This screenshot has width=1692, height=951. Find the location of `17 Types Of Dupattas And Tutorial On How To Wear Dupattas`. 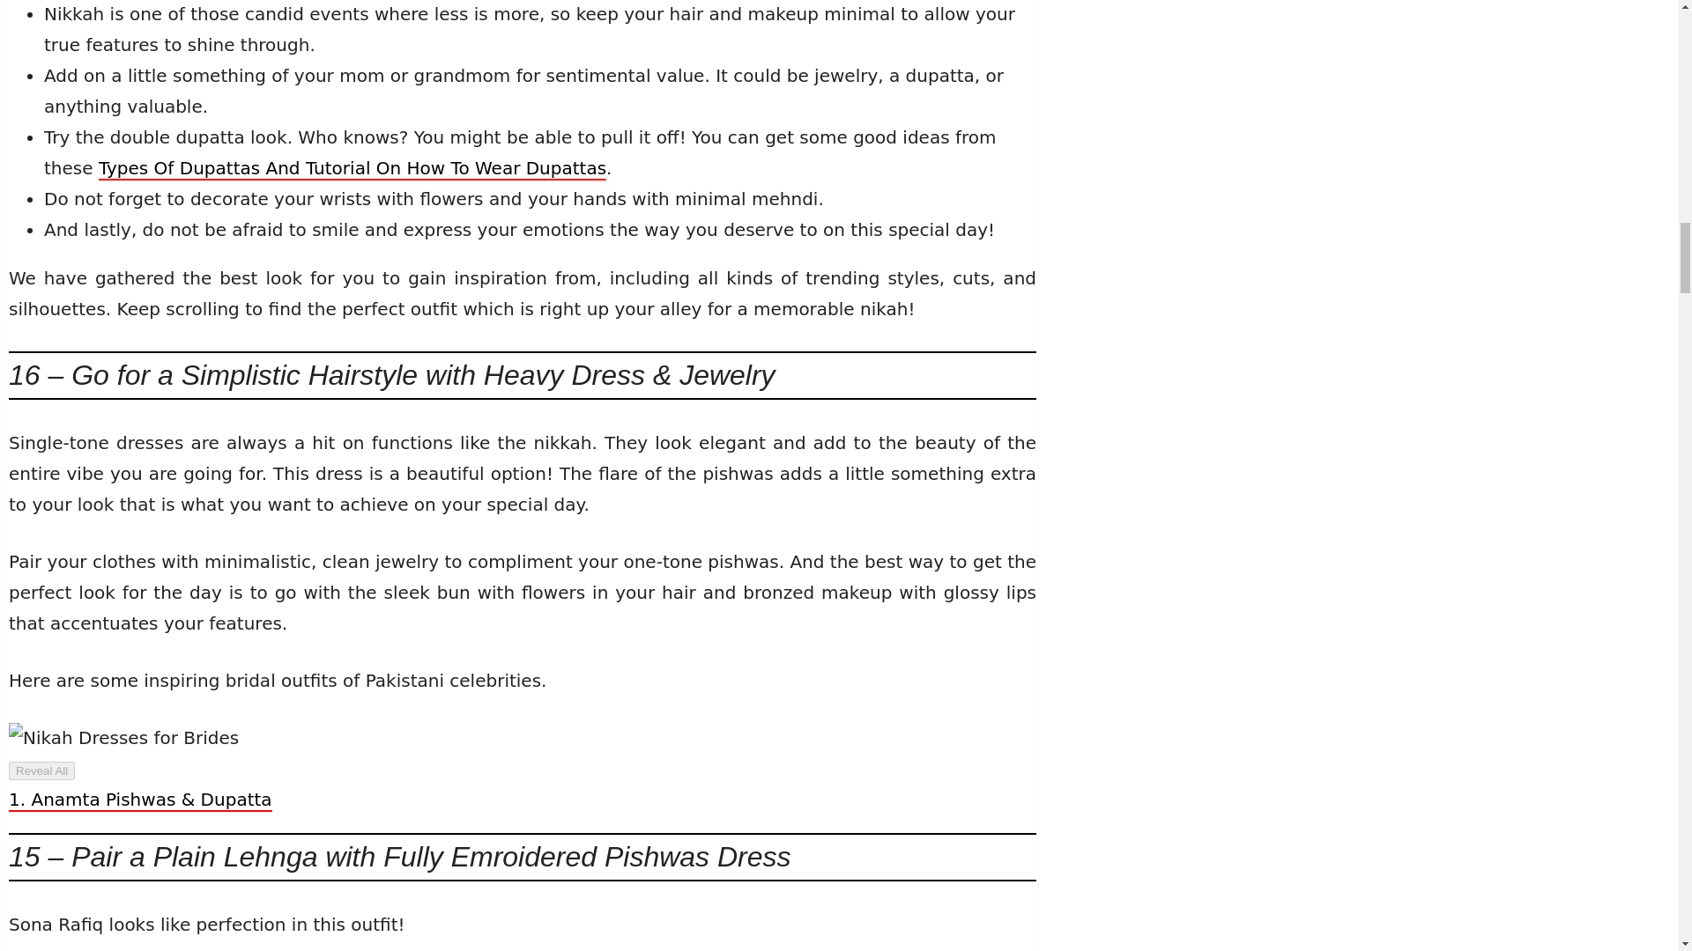

17 Types Of Dupattas And Tutorial On How To Wear Dupattas is located at coordinates (352, 169).